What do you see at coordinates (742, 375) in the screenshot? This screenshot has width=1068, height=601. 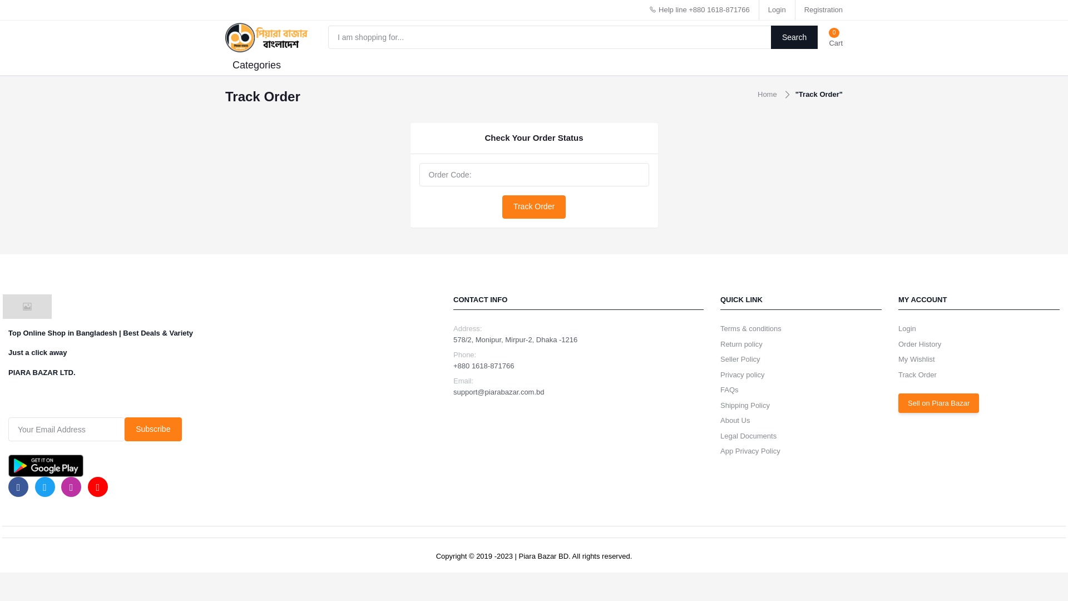 I see `Privacy policy` at bounding box center [742, 375].